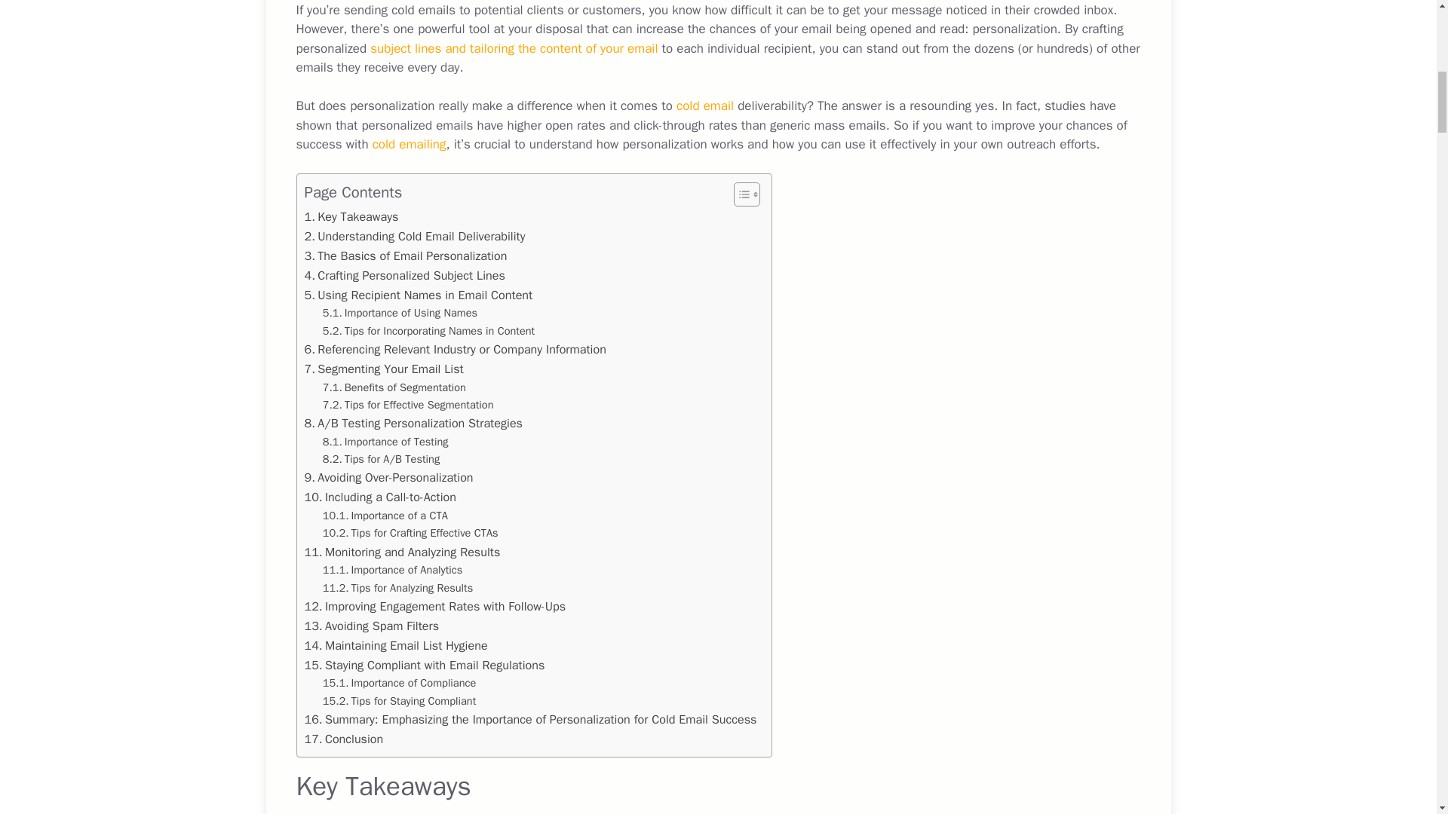 The image size is (1448, 814). What do you see at coordinates (704, 106) in the screenshot?
I see `cold email` at bounding box center [704, 106].